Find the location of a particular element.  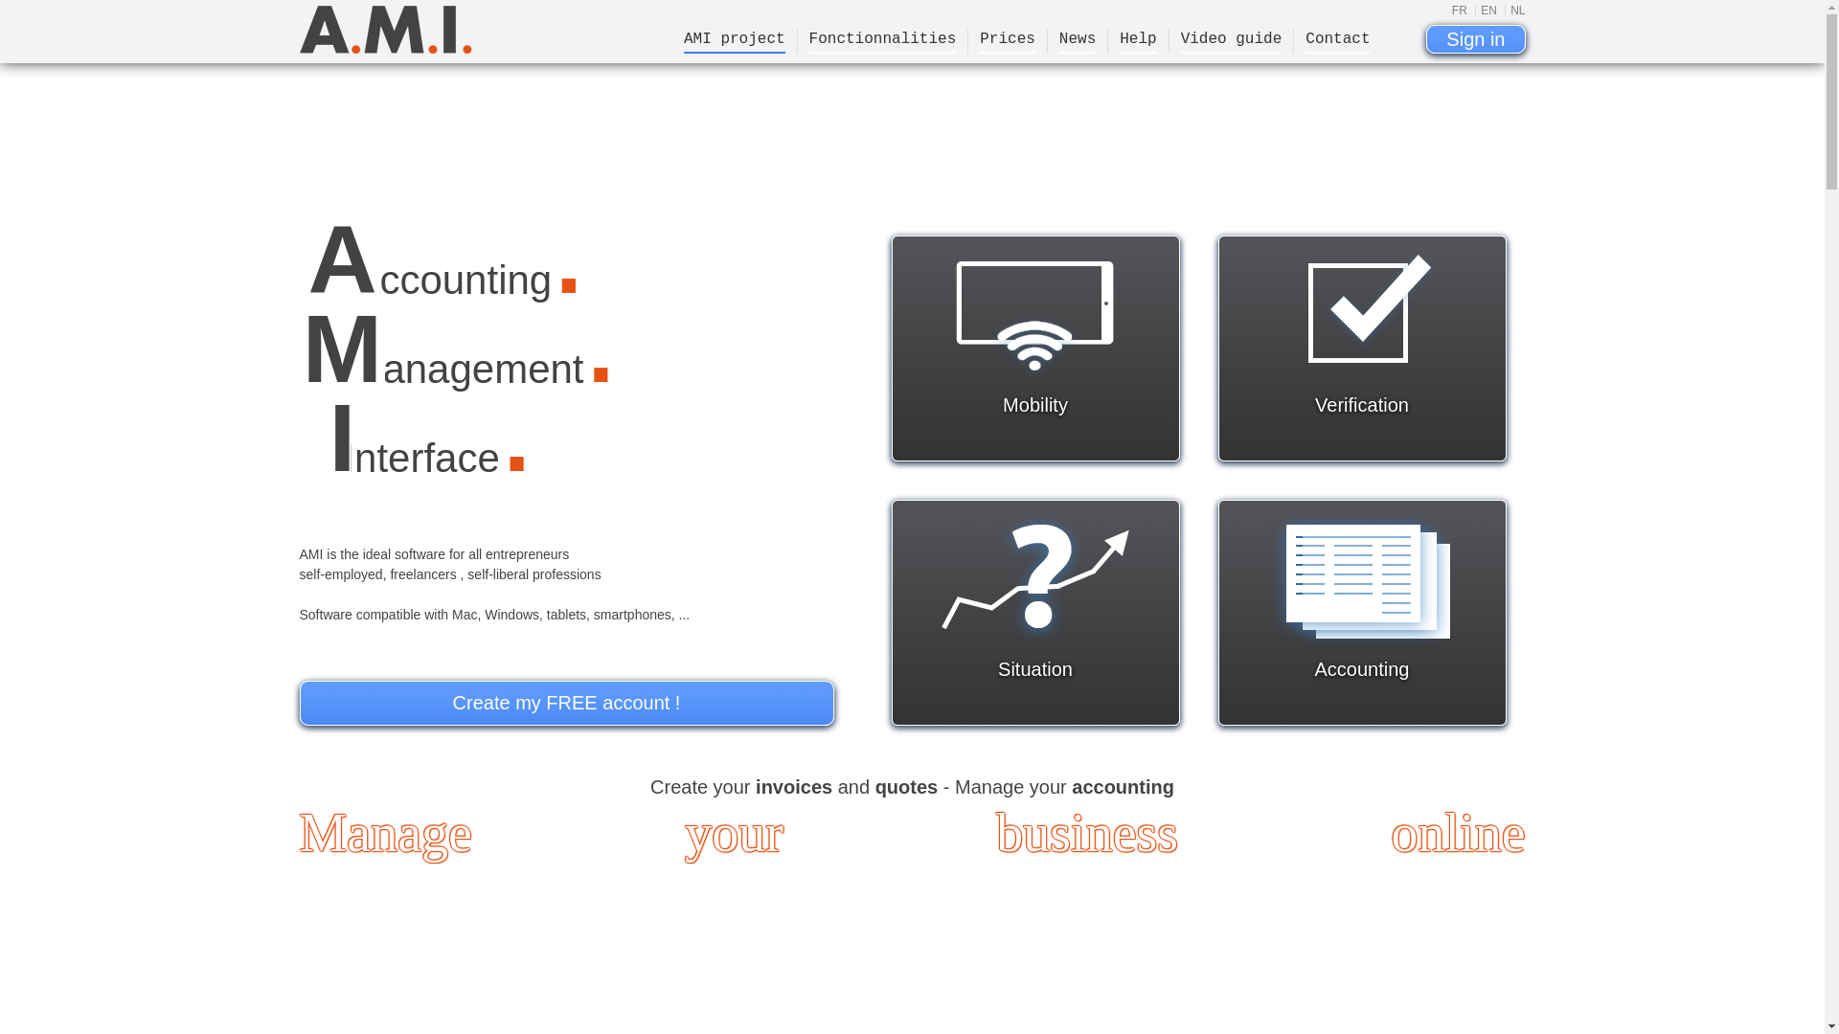

FR is located at coordinates (1460, 11).